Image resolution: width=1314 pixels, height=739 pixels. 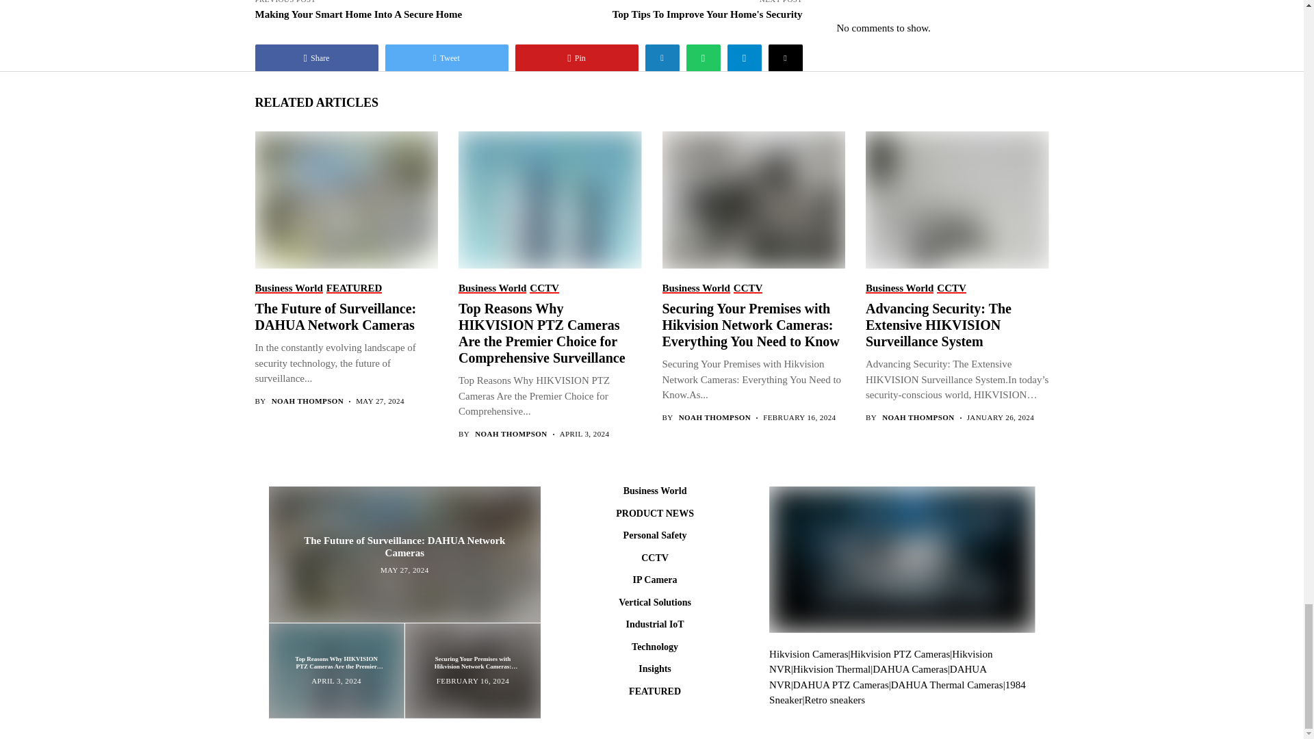 I want to click on Posts by Noah Thompson, so click(x=714, y=417).